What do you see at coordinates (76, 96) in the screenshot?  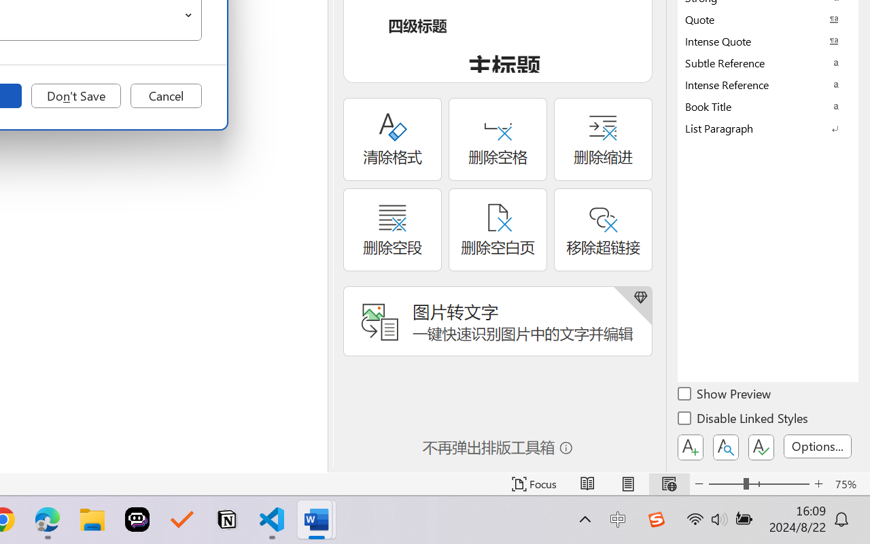 I see `Don't Save` at bounding box center [76, 96].